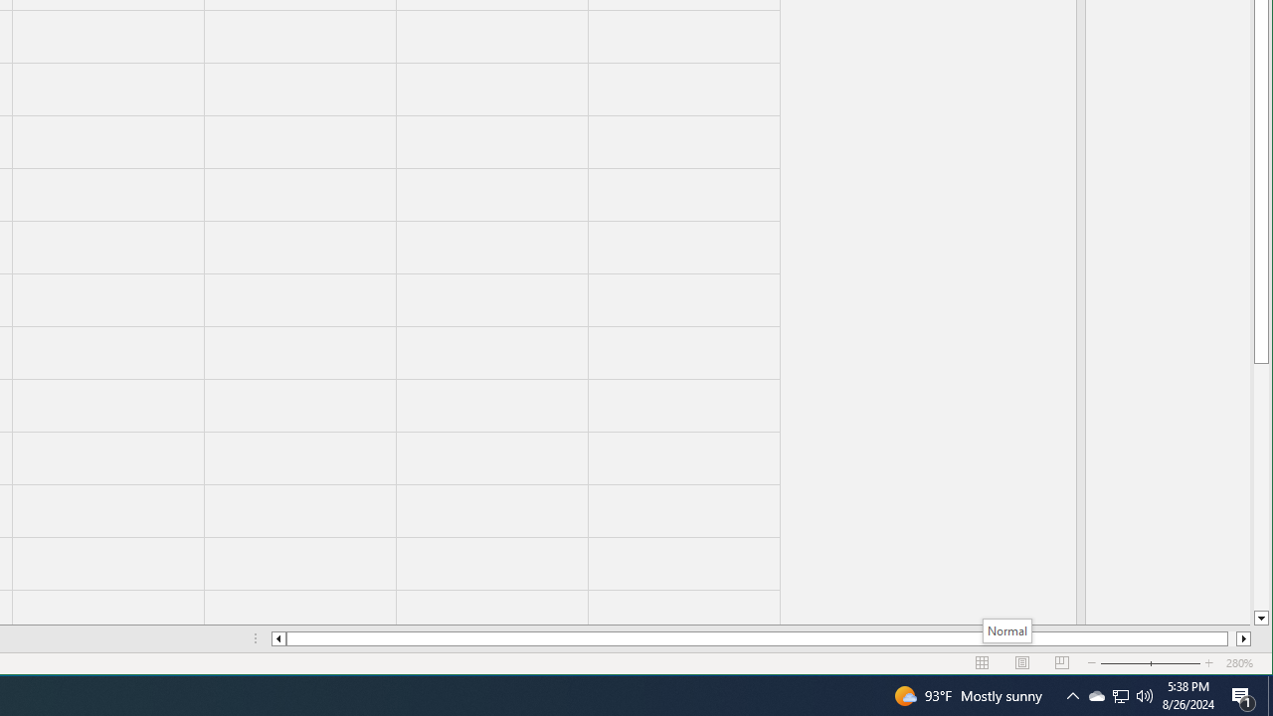 The image size is (1273, 716). What do you see at coordinates (1145, 696) in the screenshot?
I see `Q2790: 100%` at bounding box center [1145, 696].